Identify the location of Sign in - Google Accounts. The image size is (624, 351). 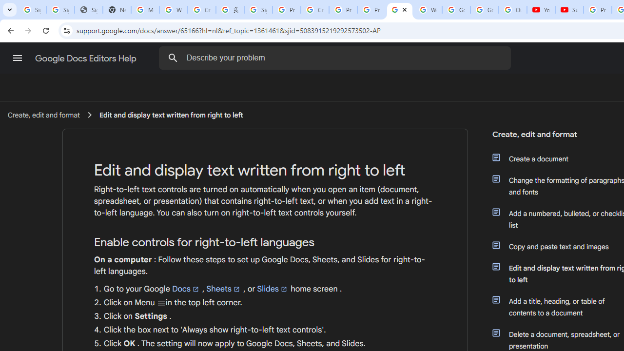
(32, 10).